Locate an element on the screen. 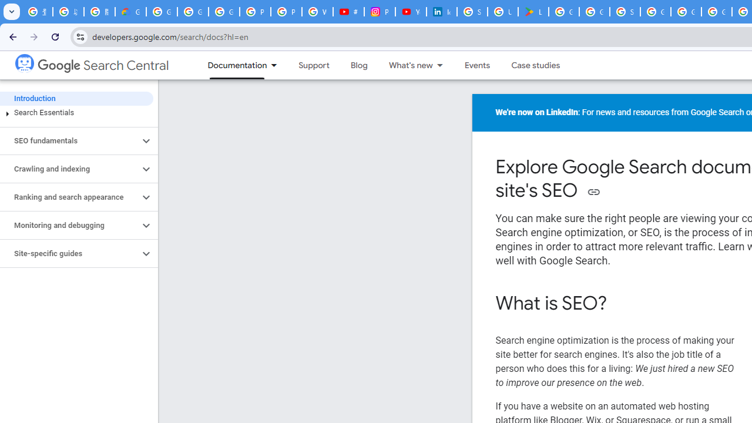 The width and height of the screenshot is (752, 423). Events is located at coordinates (477, 65).